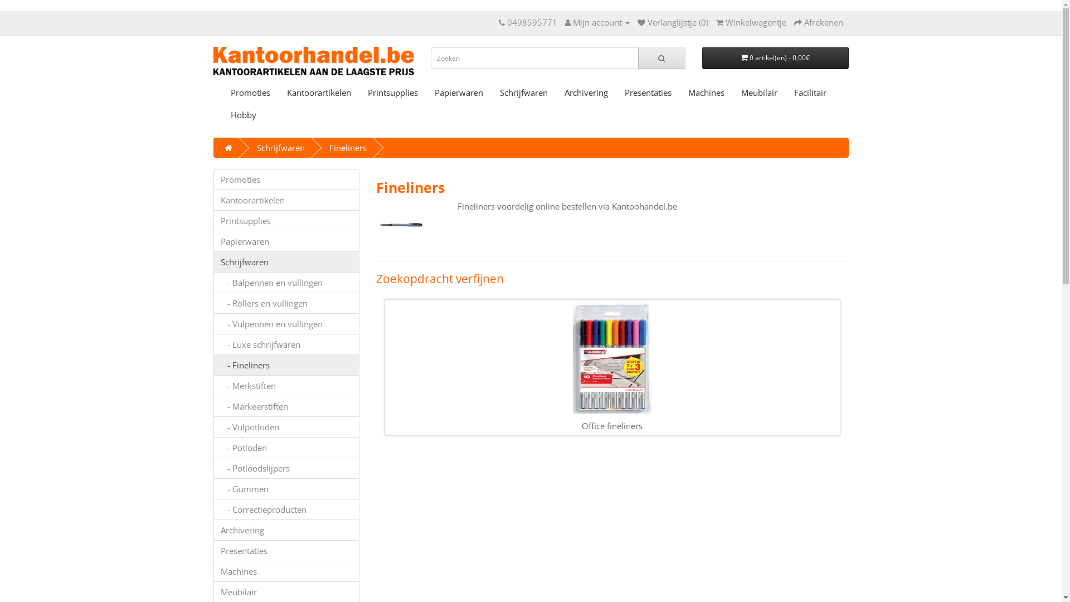 The width and height of the screenshot is (1070, 602). I want to click on Papierwaren, so click(286, 241).